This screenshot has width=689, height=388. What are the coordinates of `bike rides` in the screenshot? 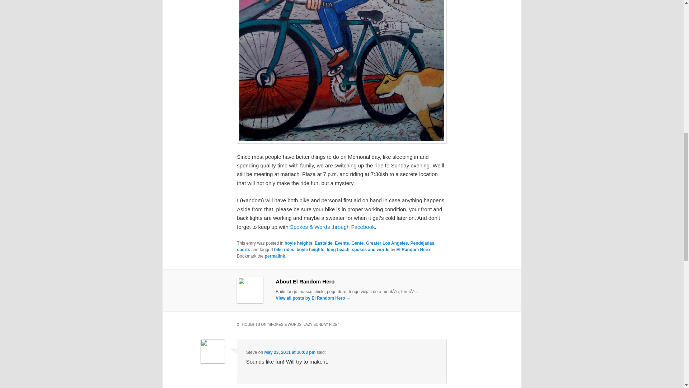 It's located at (284, 249).